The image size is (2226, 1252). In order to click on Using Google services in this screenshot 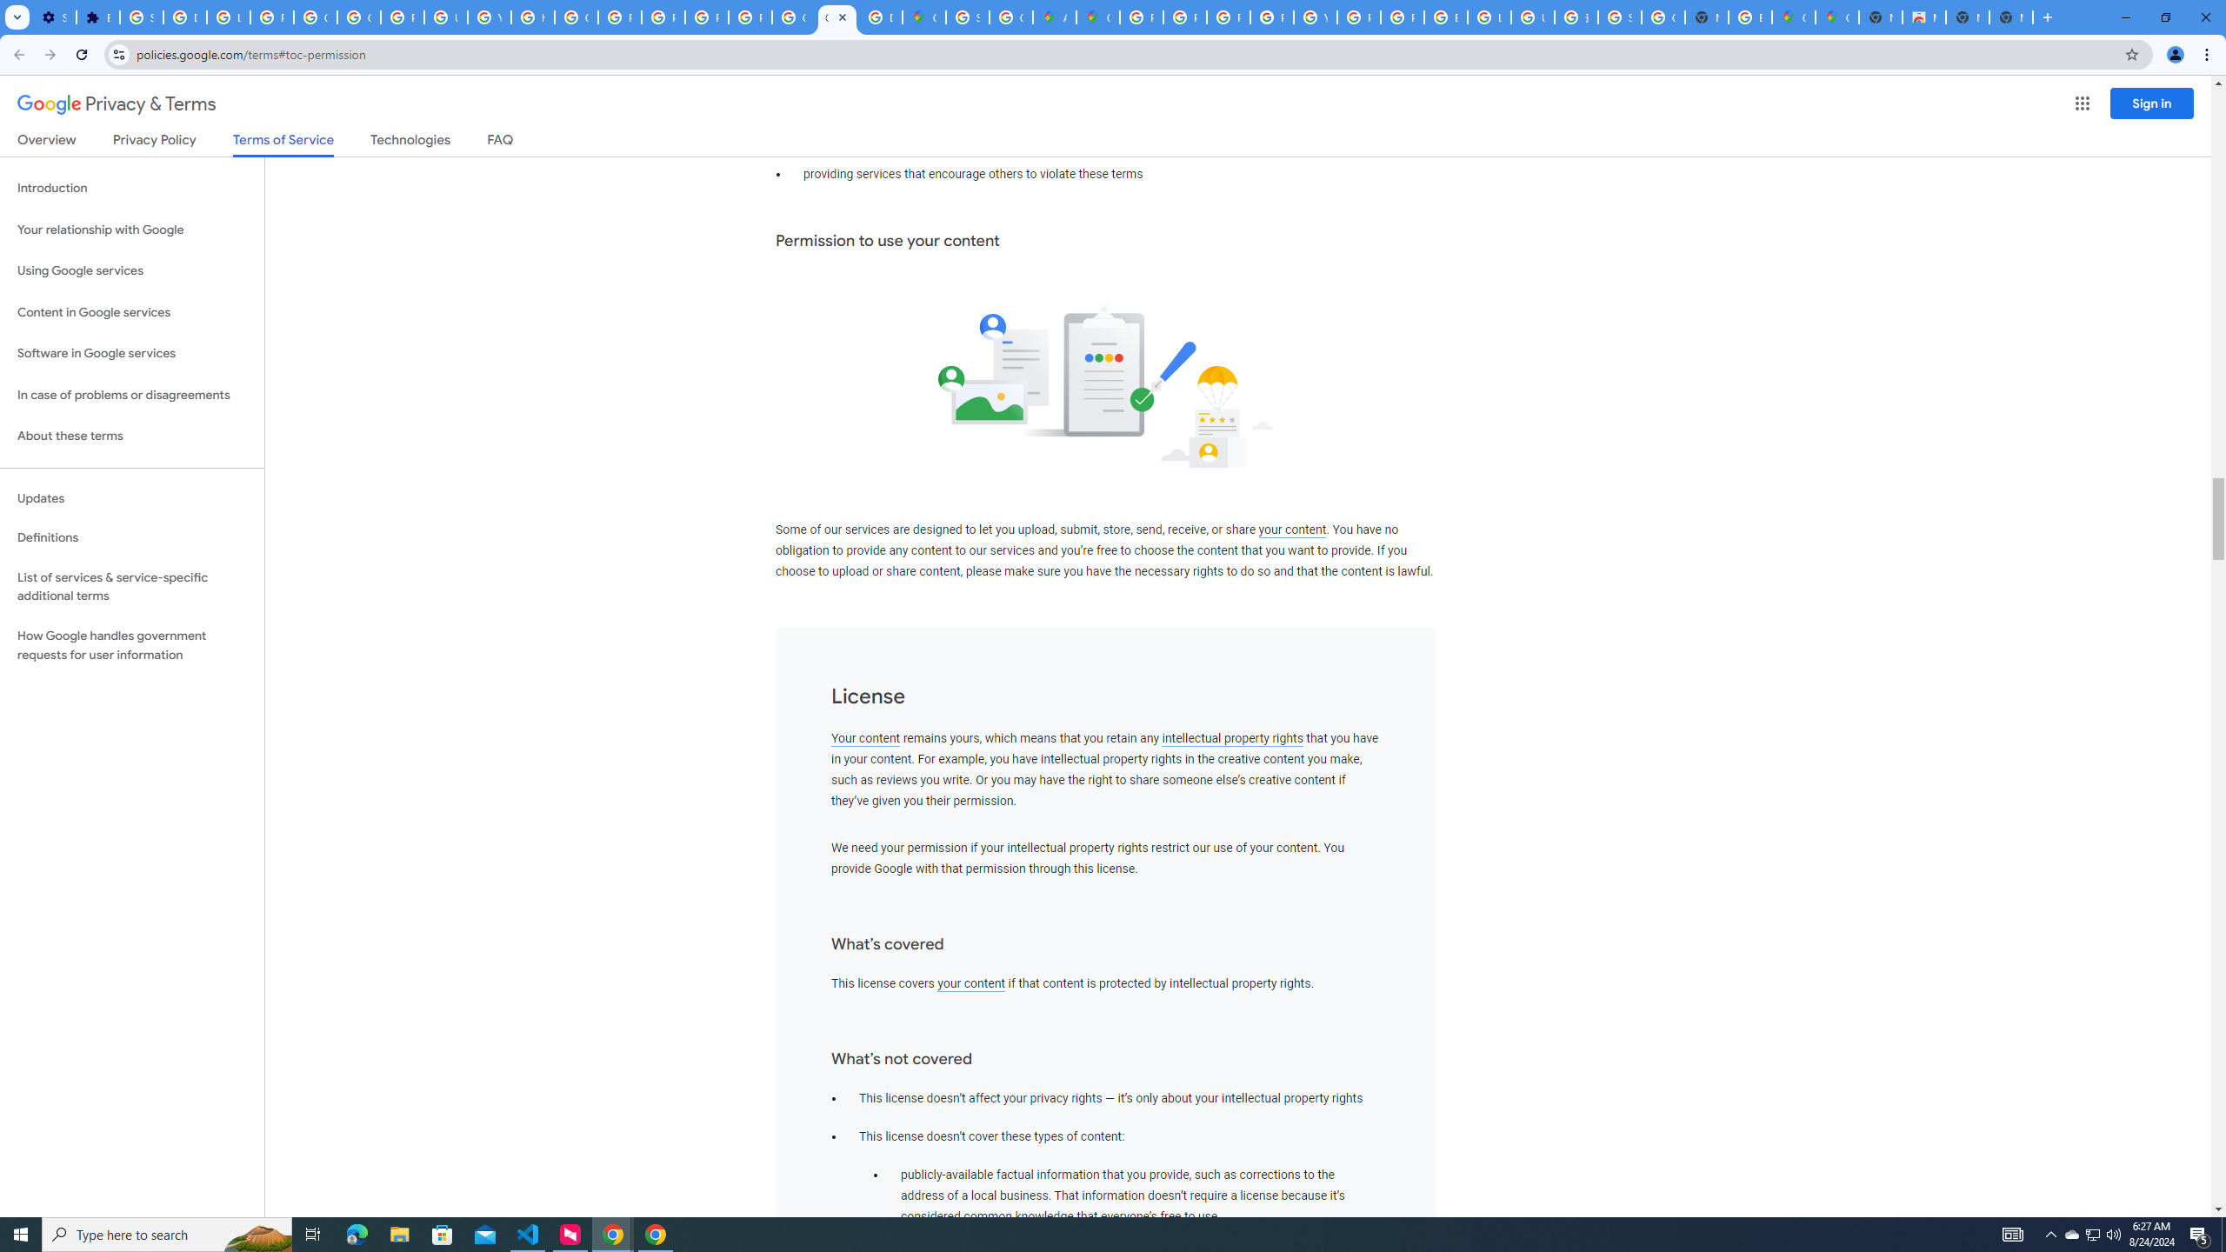, I will do `click(132, 271)`.